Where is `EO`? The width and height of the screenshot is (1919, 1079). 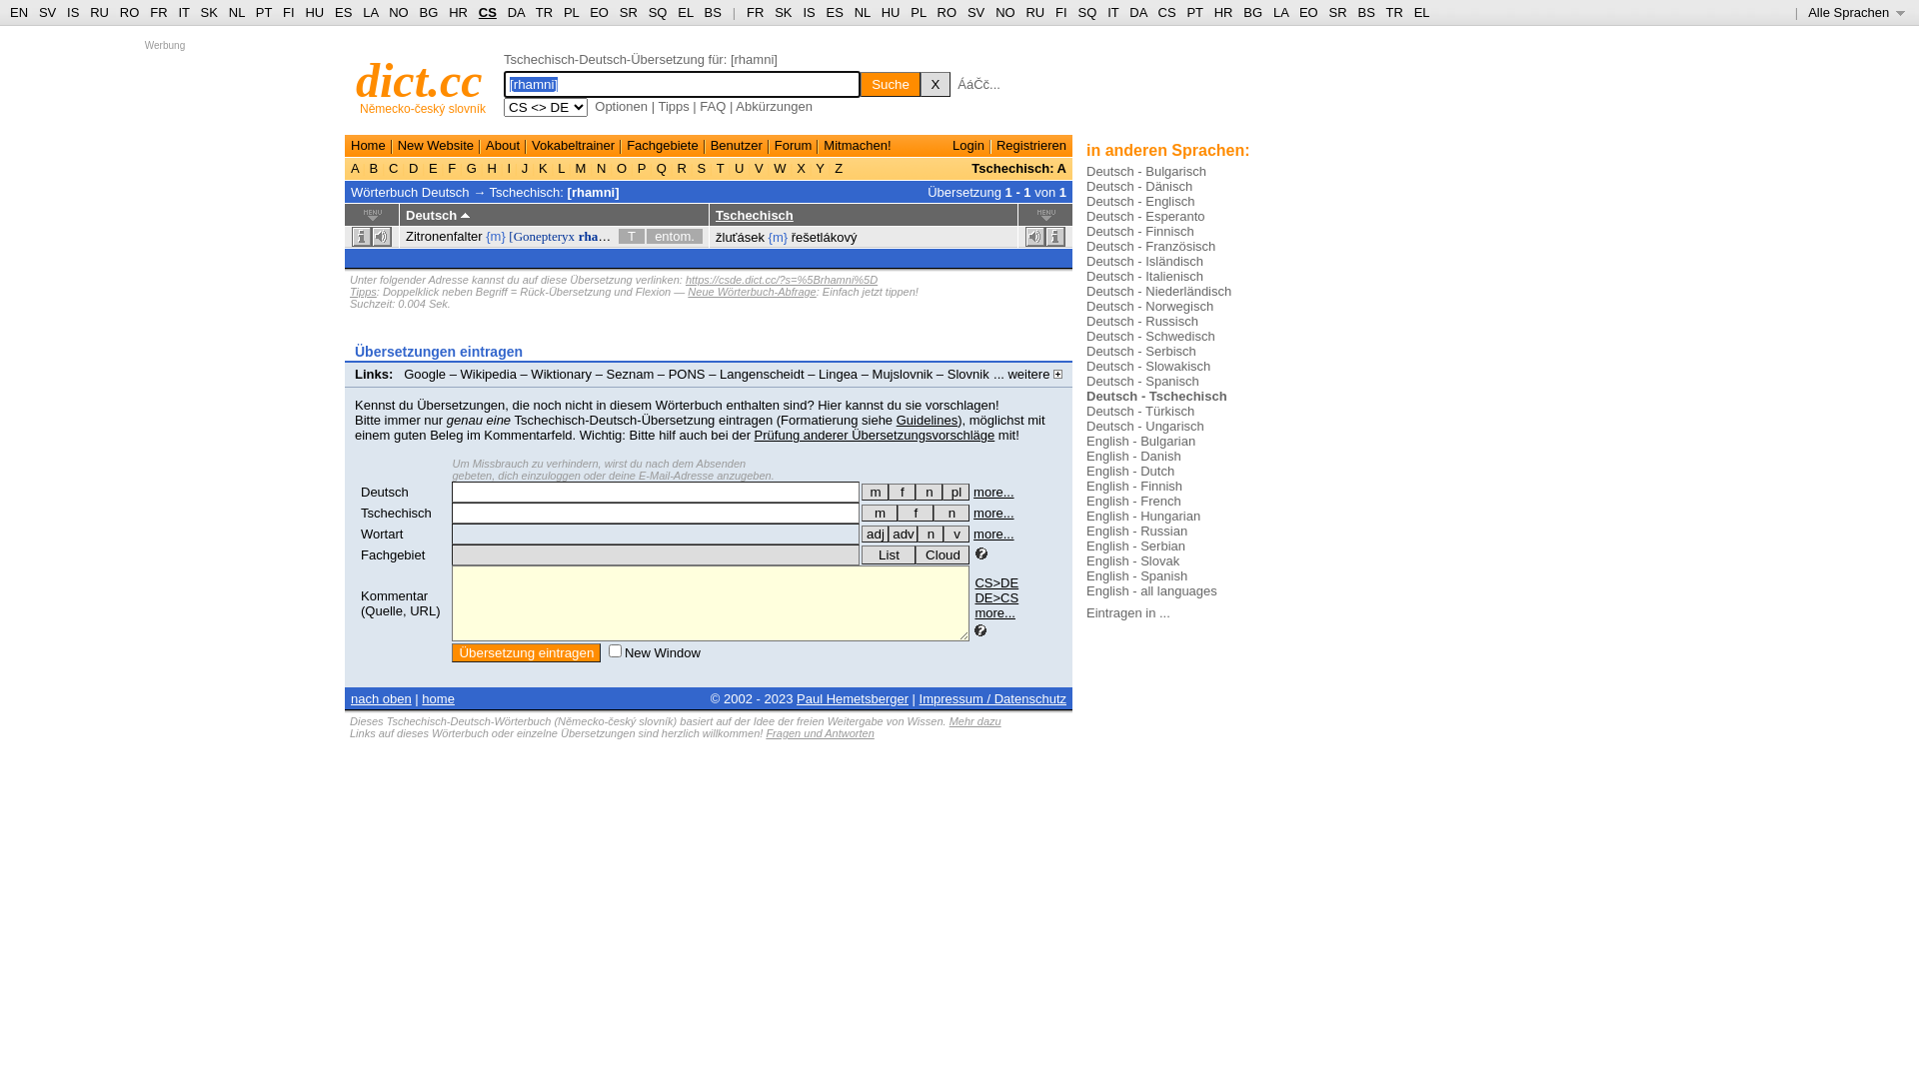
EO is located at coordinates (1309, 12).